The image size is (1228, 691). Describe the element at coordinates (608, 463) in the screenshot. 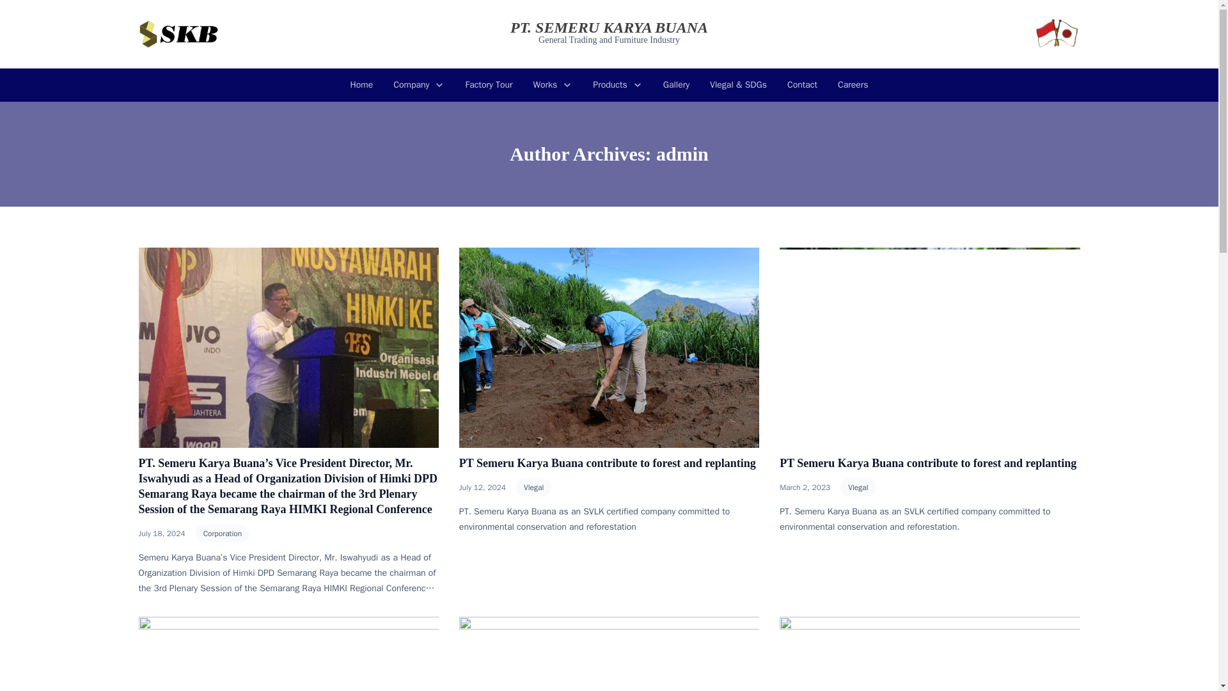

I see `PT Semeru Karya Buana contribute to forest and replanting` at that location.